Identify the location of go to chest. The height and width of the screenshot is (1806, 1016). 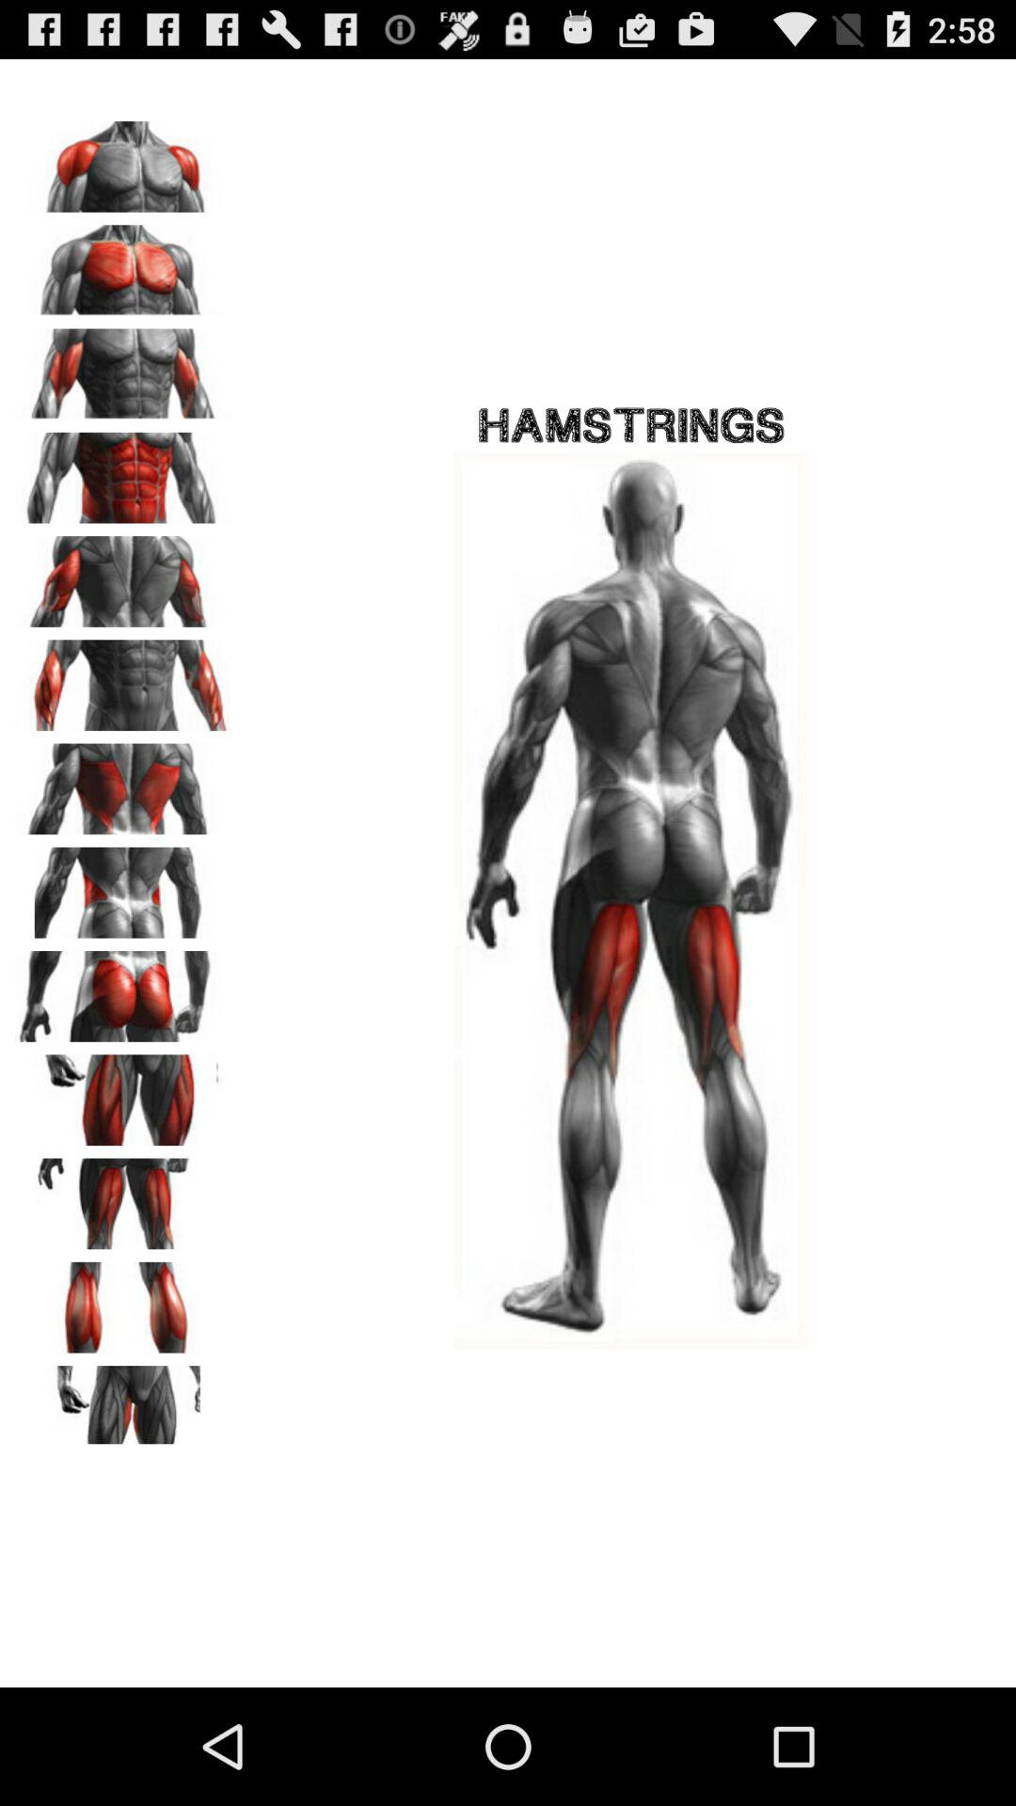
(123, 263).